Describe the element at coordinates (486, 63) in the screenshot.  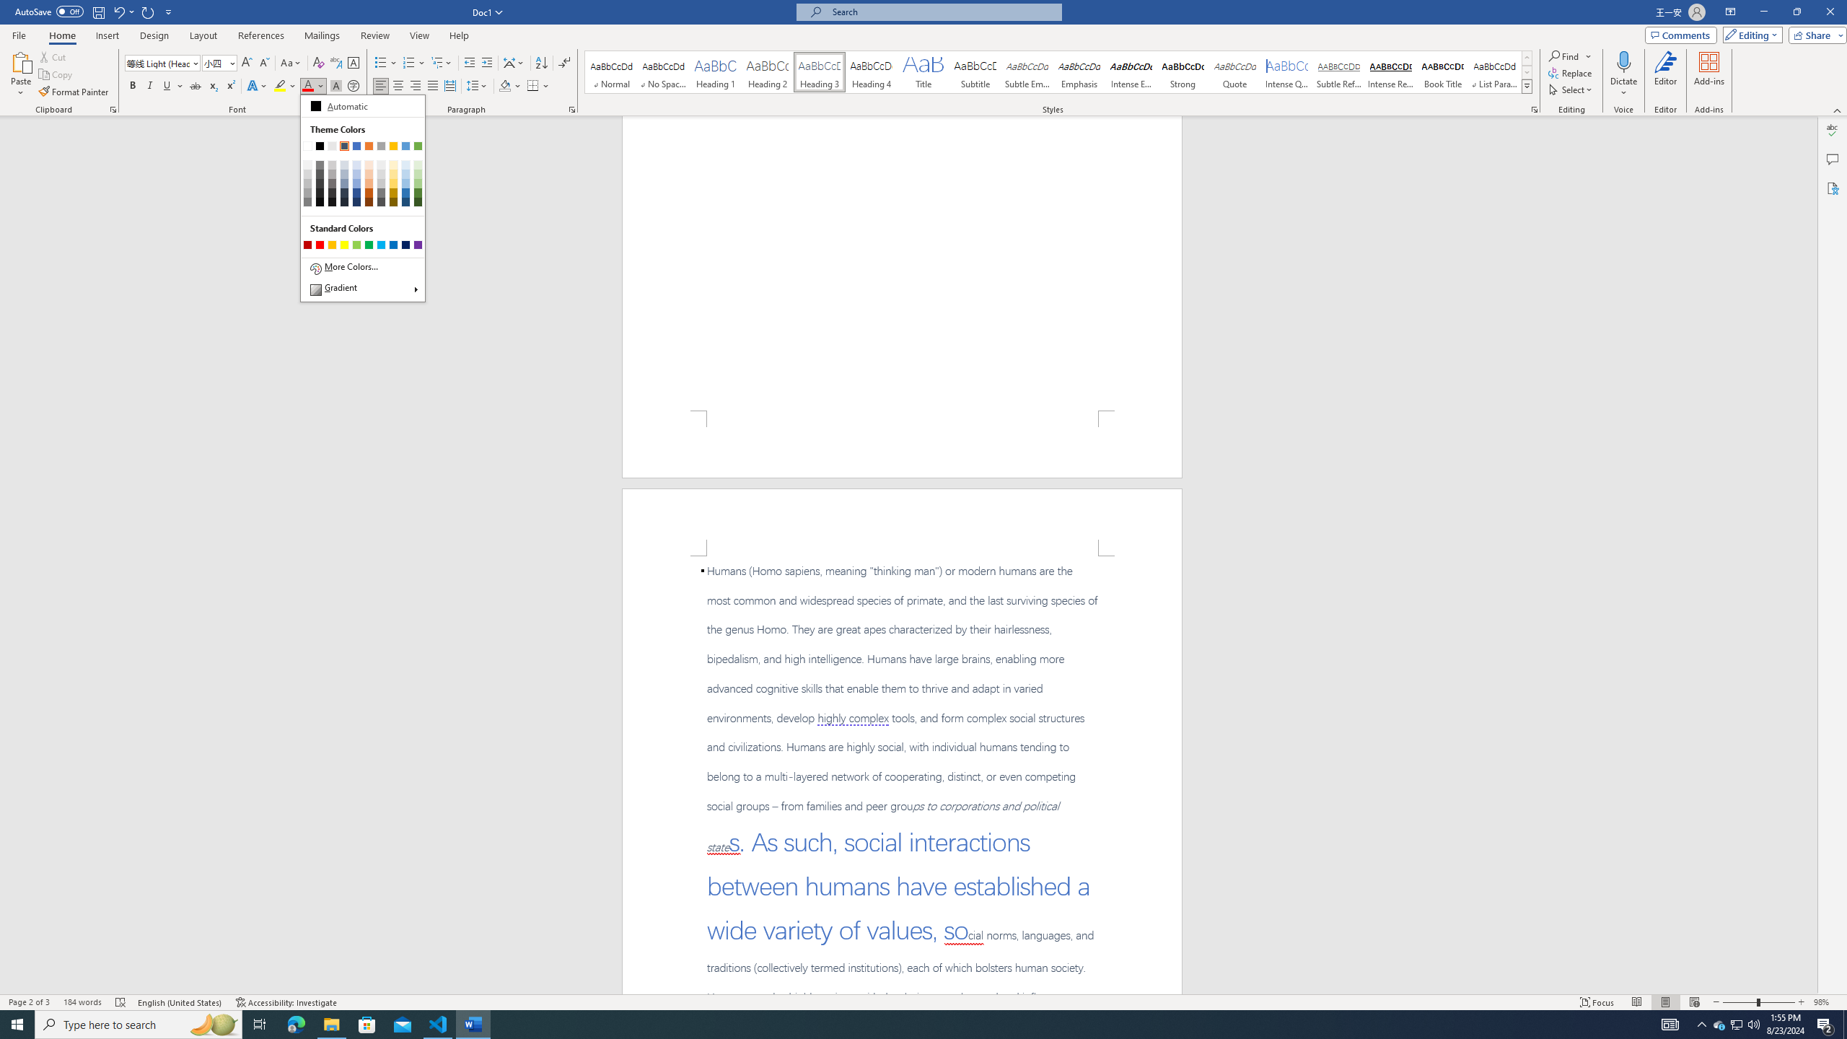
I see `Increase Indent` at that location.